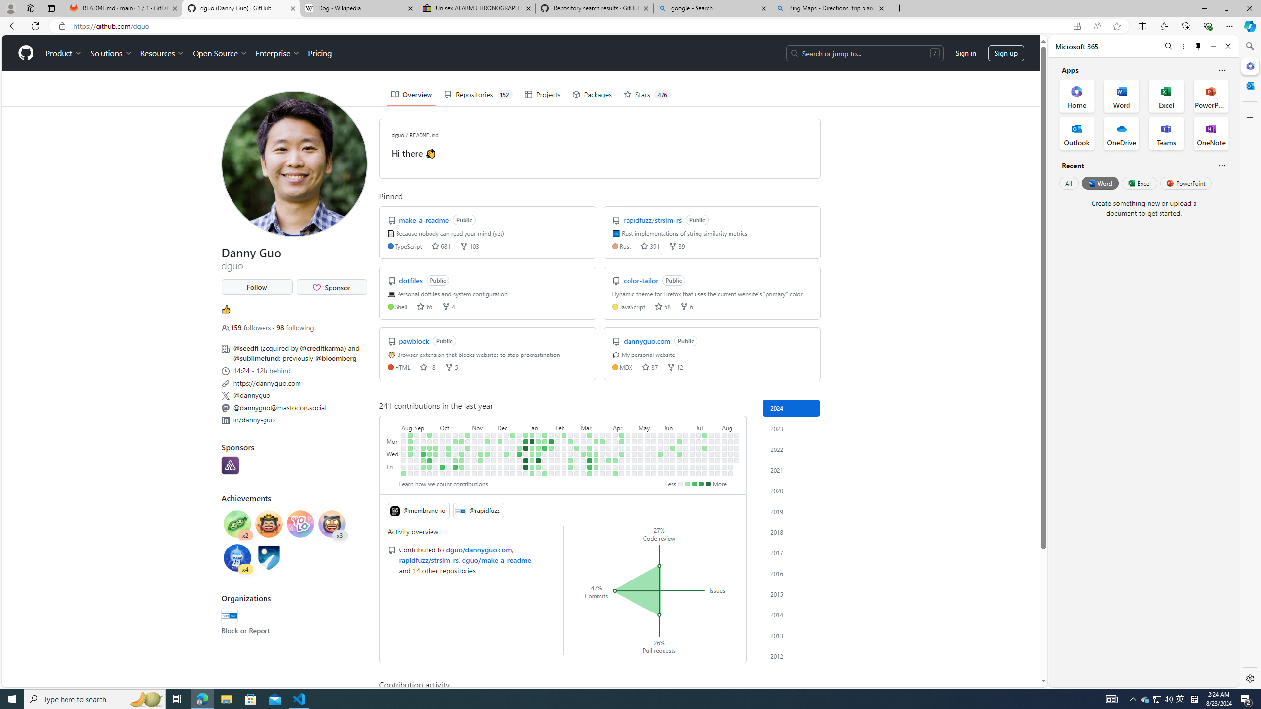  Describe the element at coordinates (596, 474) in the screenshot. I see `No contributions on March 23rd.` at that location.